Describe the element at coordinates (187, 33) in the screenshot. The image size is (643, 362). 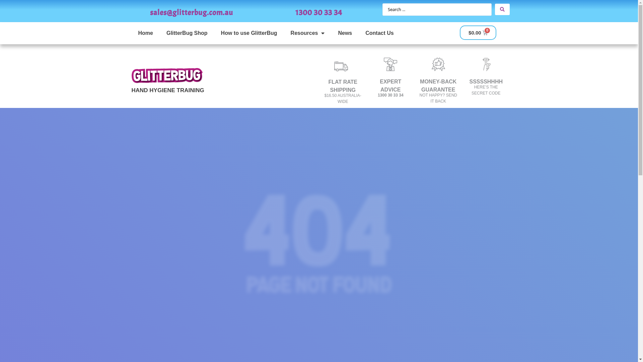
I see `GlitterBug Shop` at that location.